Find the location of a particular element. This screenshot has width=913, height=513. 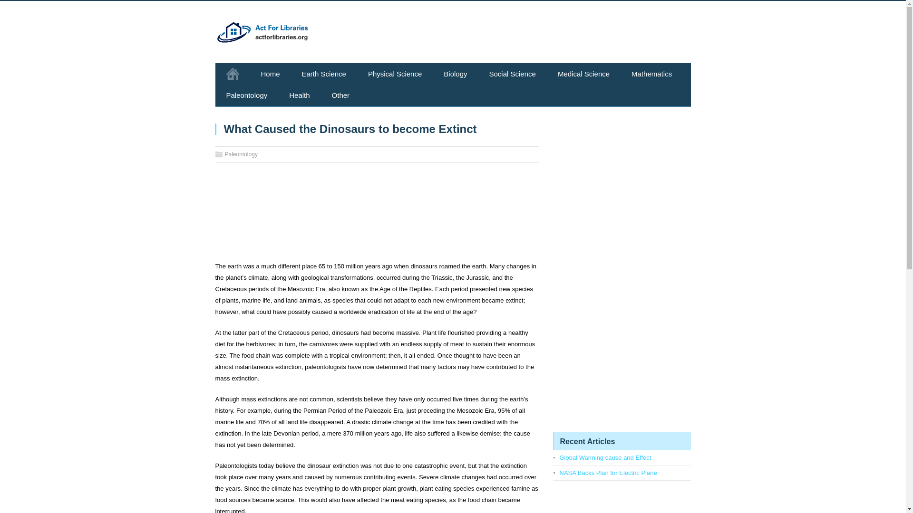

Paleontology is located at coordinates (241, 154).